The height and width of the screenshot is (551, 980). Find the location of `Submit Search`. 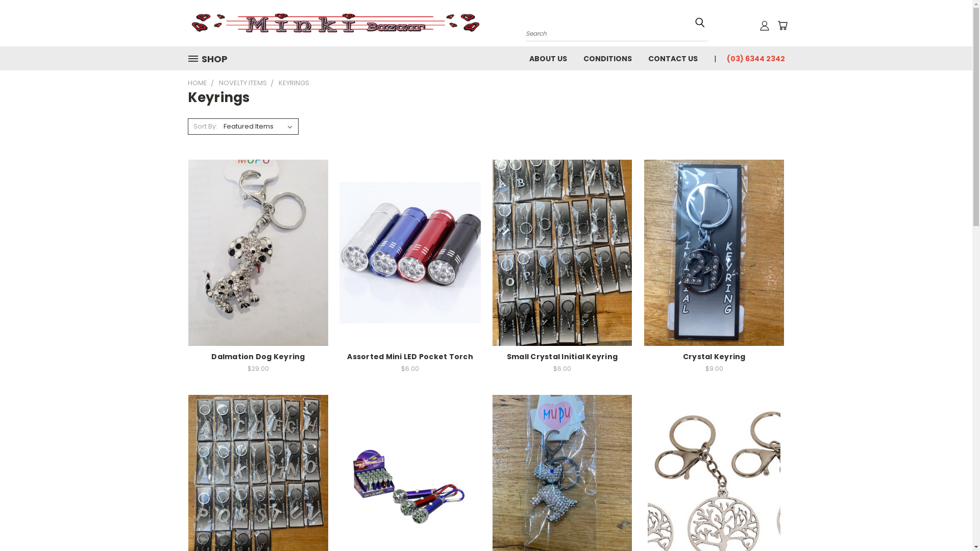

Submit Search is located at coordinates (700, 22).